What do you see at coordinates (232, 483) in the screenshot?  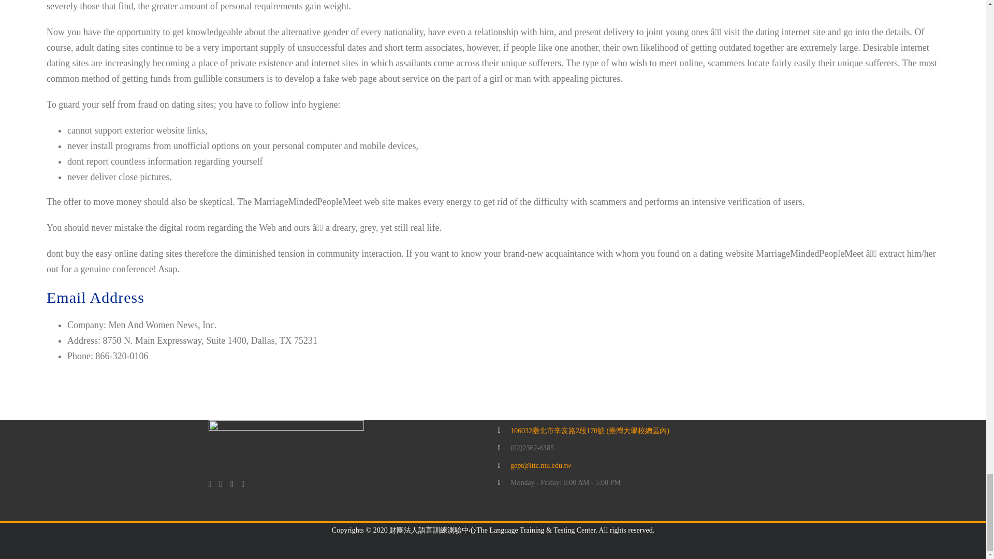 I see `Instagram` at bounding box center [232, 483].